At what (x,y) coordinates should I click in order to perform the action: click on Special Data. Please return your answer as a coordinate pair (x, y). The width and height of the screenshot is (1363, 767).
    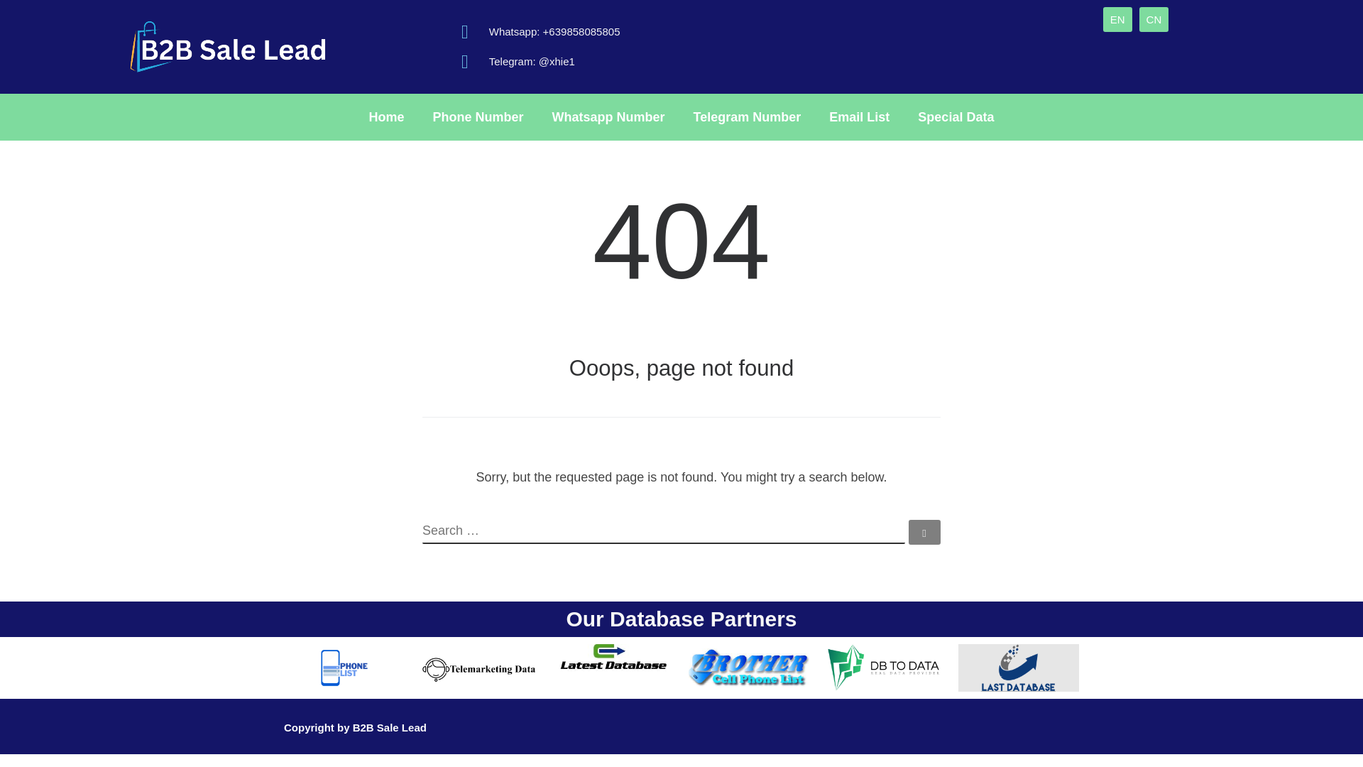
    Looking at the image, I should click on (956, 116).